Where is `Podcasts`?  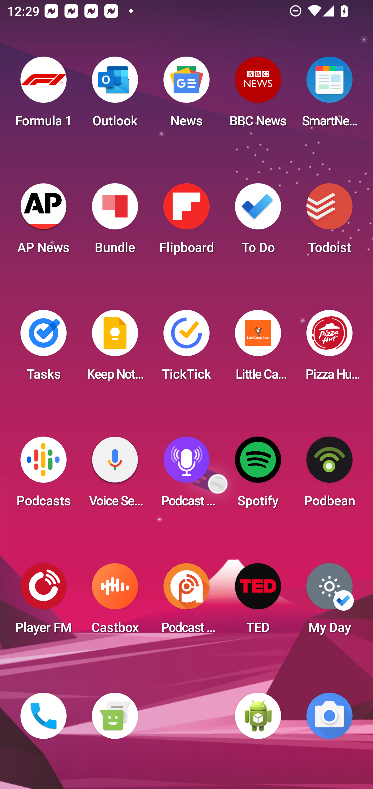
Podcasts is located at coordinates (44, 475).